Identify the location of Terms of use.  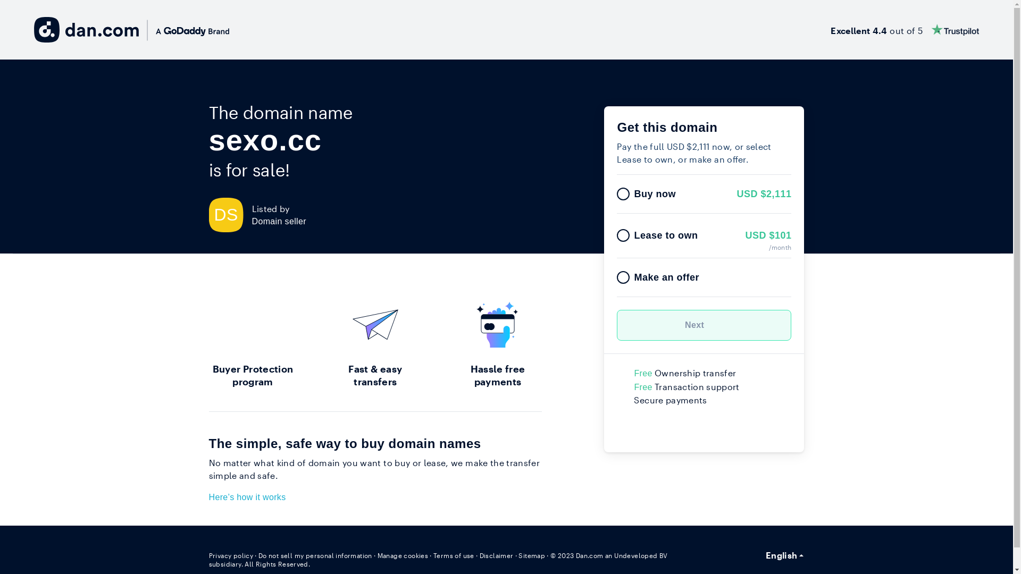
(454, 555).